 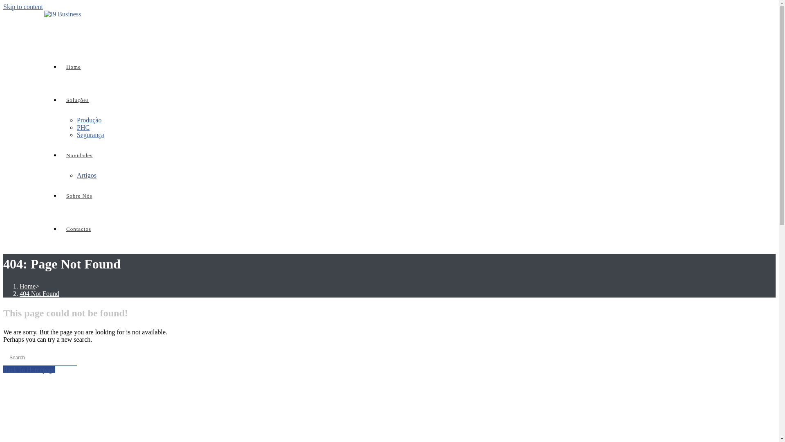 I want to click on 404 Not Found, so click(x=39, y=294).